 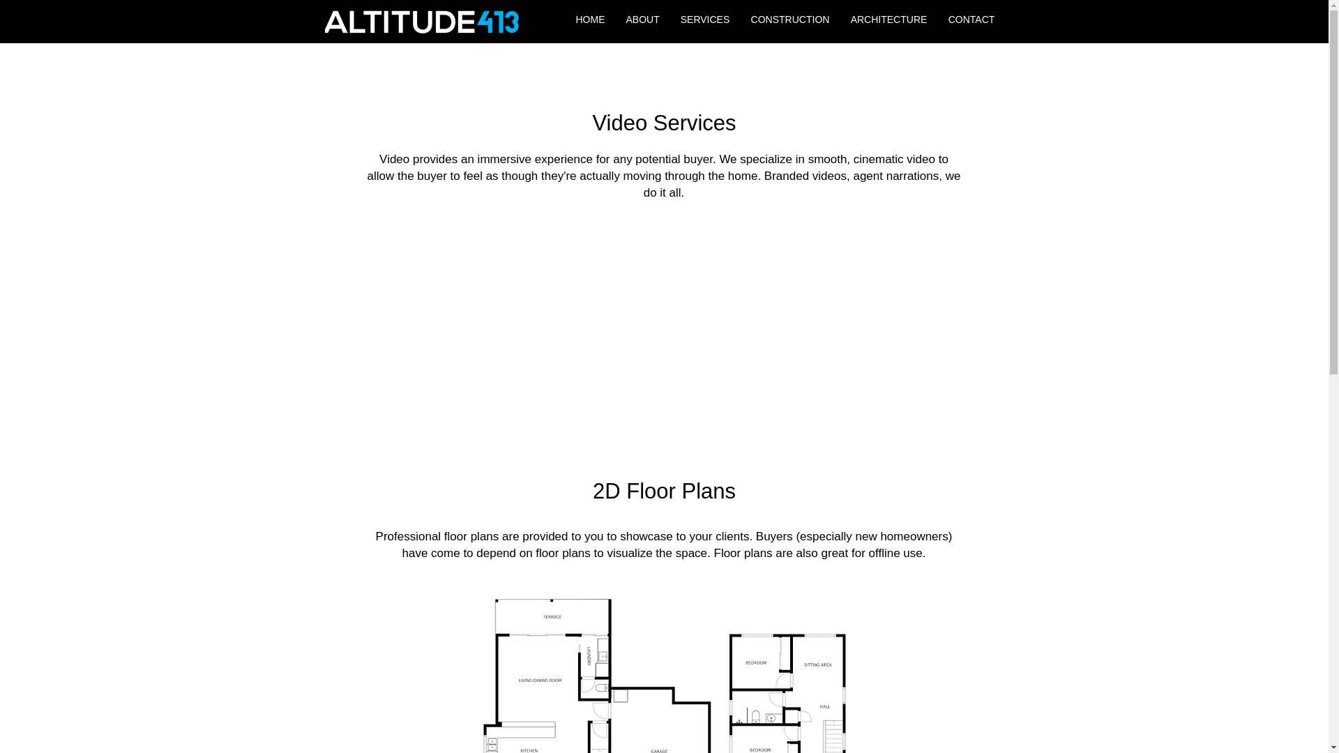 What do you see at coordinates (704, 20) in the screenshot?
I see `SERVICES` at bounding box center [704, 20].